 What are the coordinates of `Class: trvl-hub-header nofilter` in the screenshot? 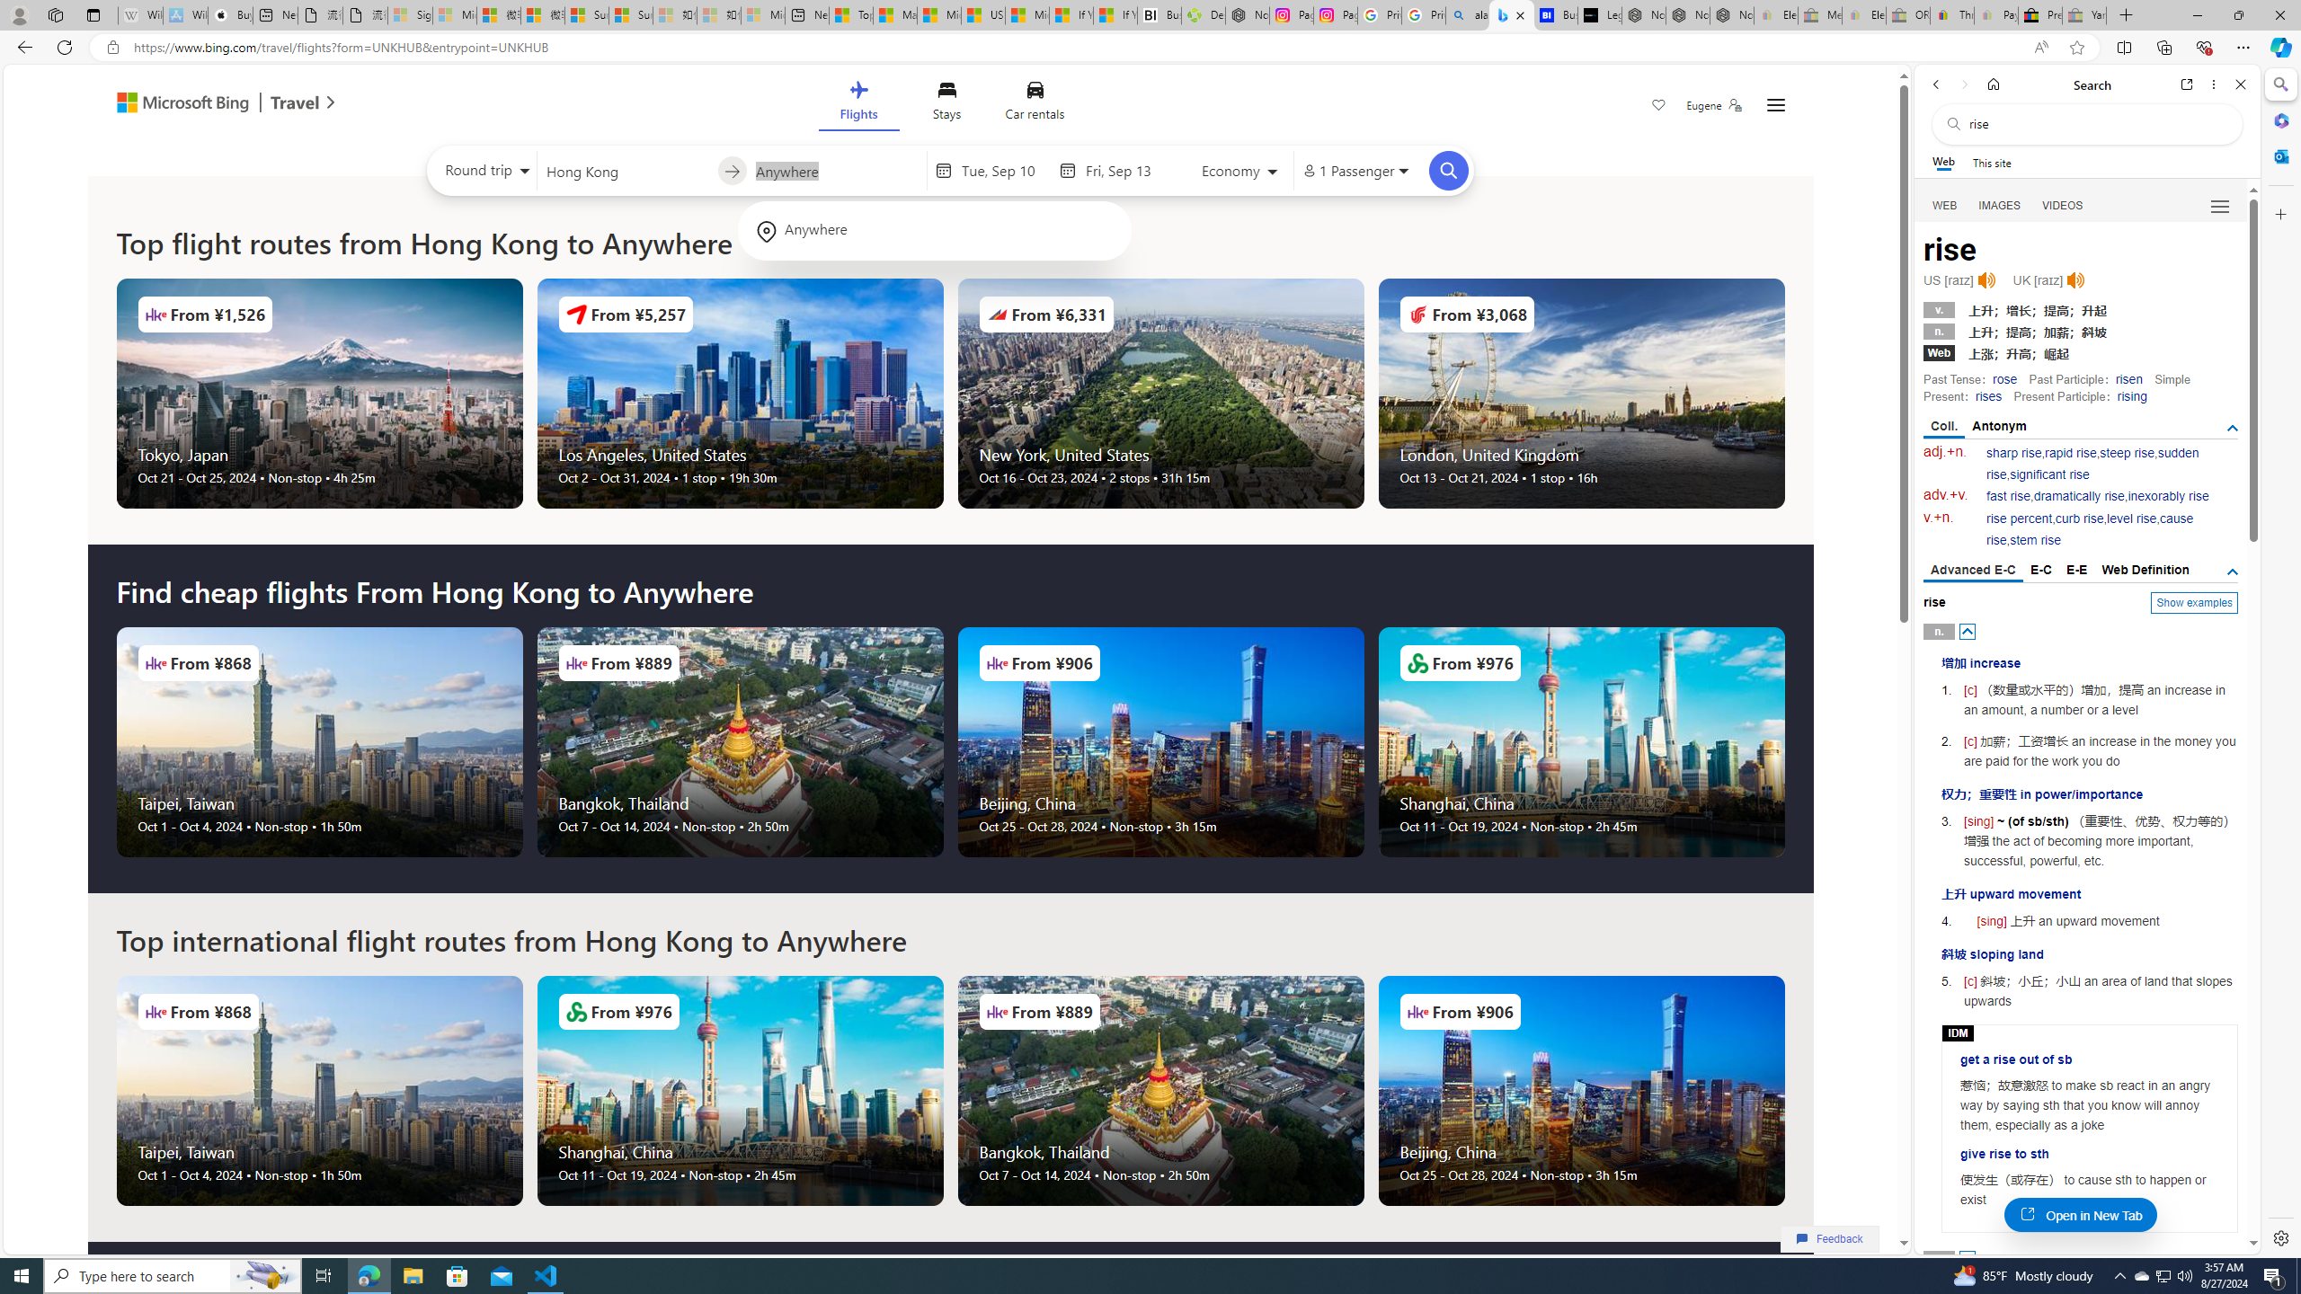 It's located at (950, 104).